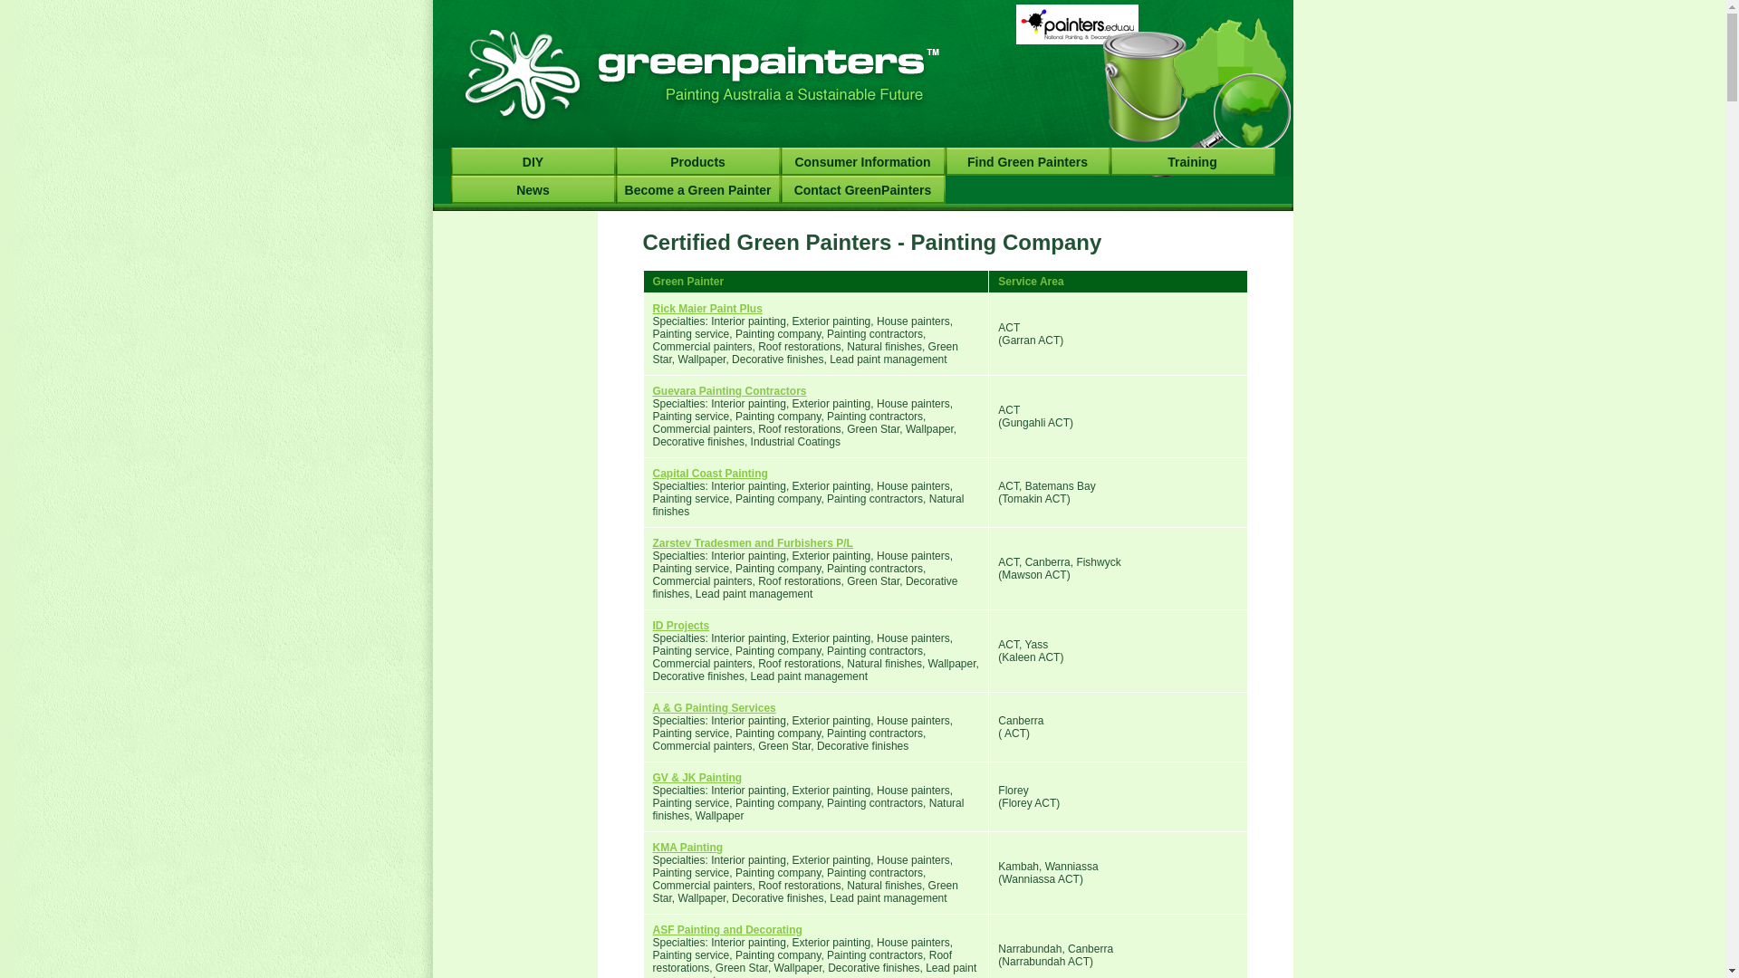 This screenshot has height=978, width=1739. I want to click on Zarstev Tradesmen and Furbishers P/L, so click(752, 543).